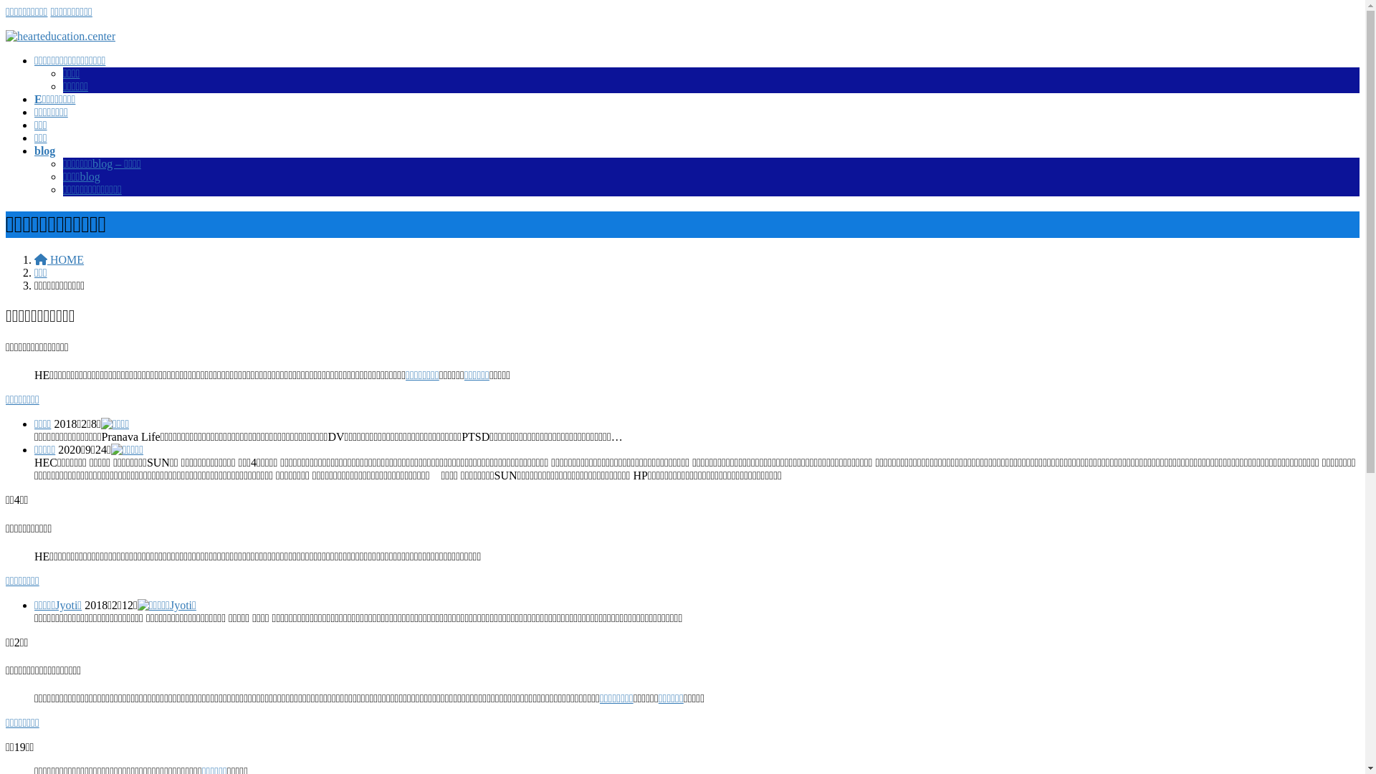 The width and height of the screenshot is (1376, 774). I want to click on HOME, so click(59, 259).